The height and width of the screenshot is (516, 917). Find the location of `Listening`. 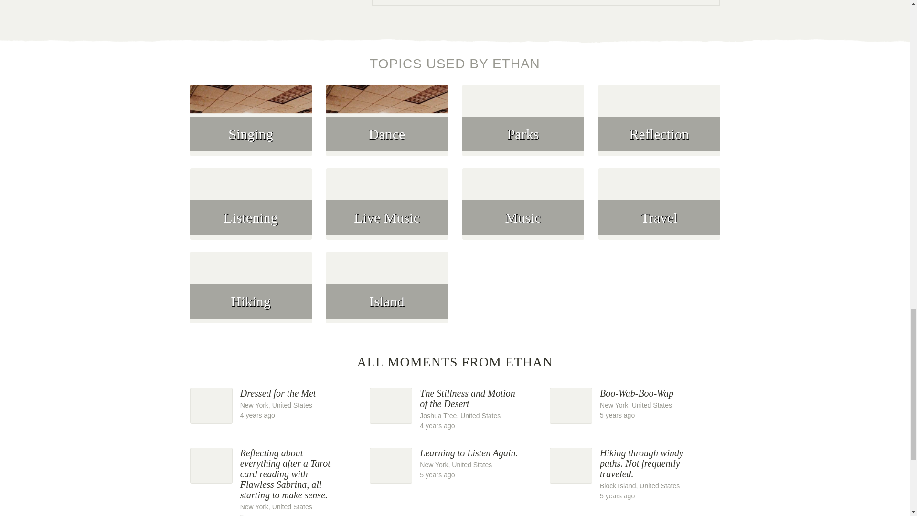

Listening is located at coordinates (522, 126).